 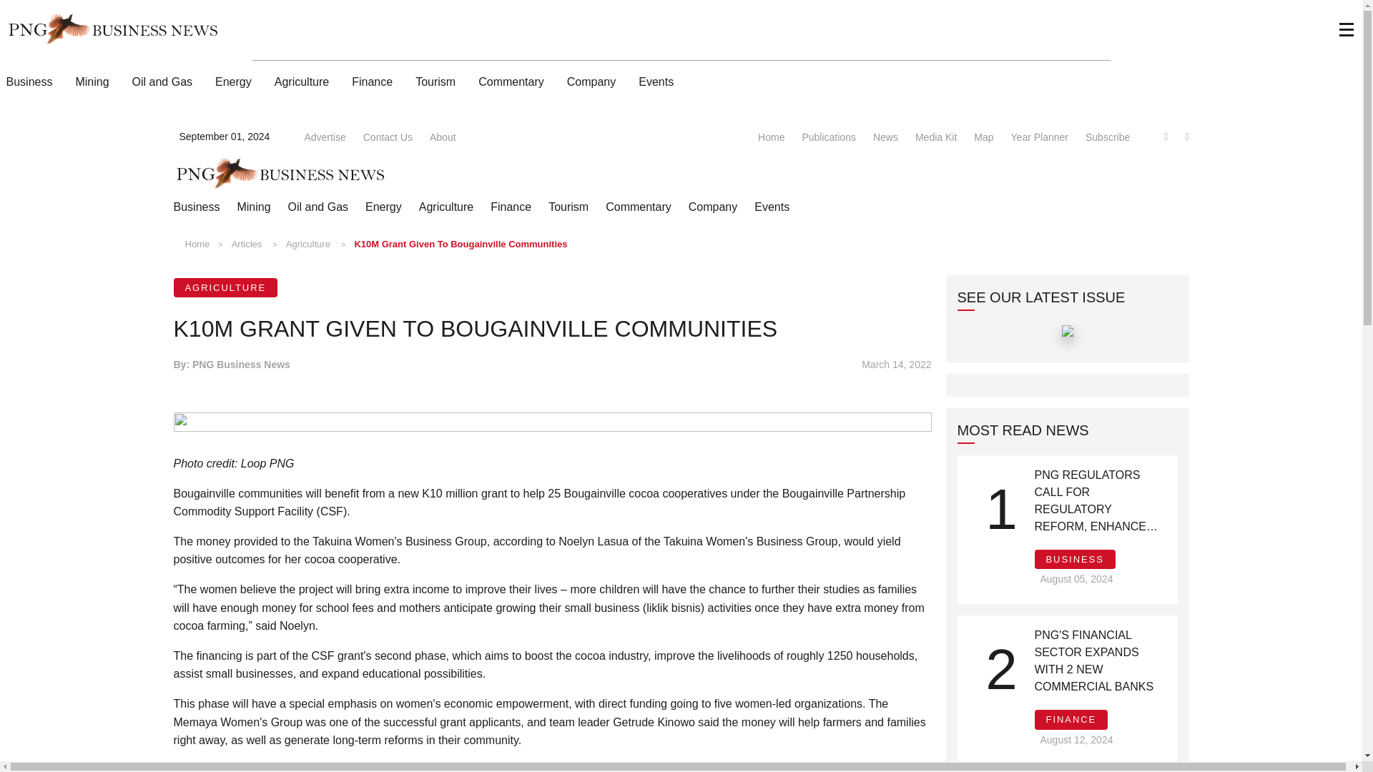 What do you see at coordinates (196, 207) in the screenshot?
I see `Business` at bounding box center [196, 207].